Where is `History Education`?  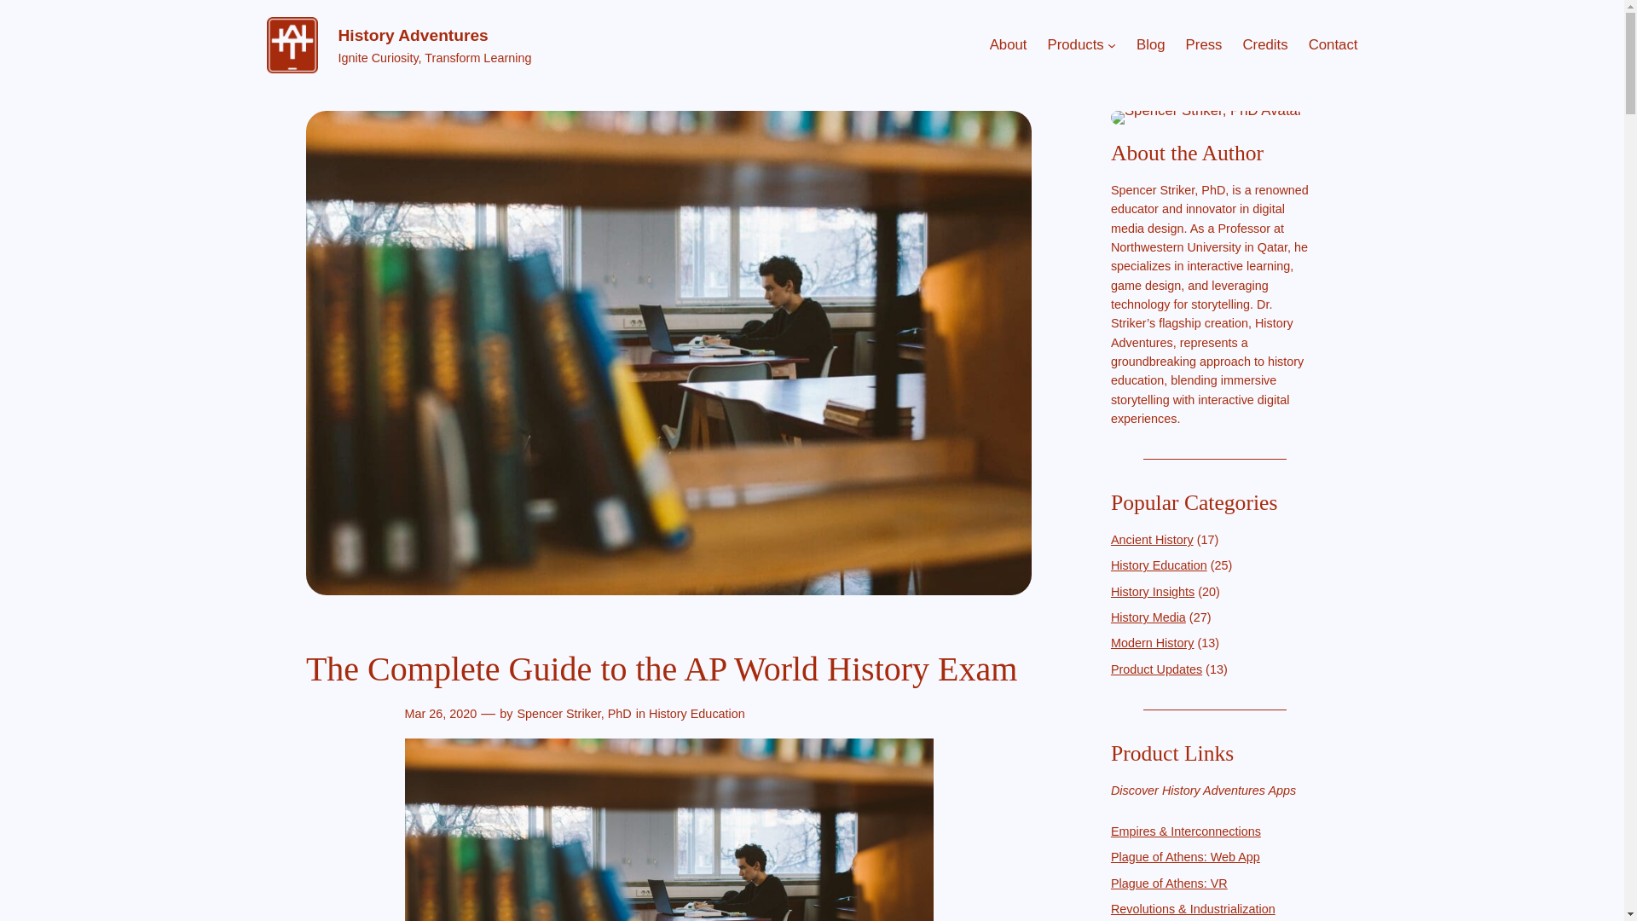 History Education is located at coordinates (696, 713).